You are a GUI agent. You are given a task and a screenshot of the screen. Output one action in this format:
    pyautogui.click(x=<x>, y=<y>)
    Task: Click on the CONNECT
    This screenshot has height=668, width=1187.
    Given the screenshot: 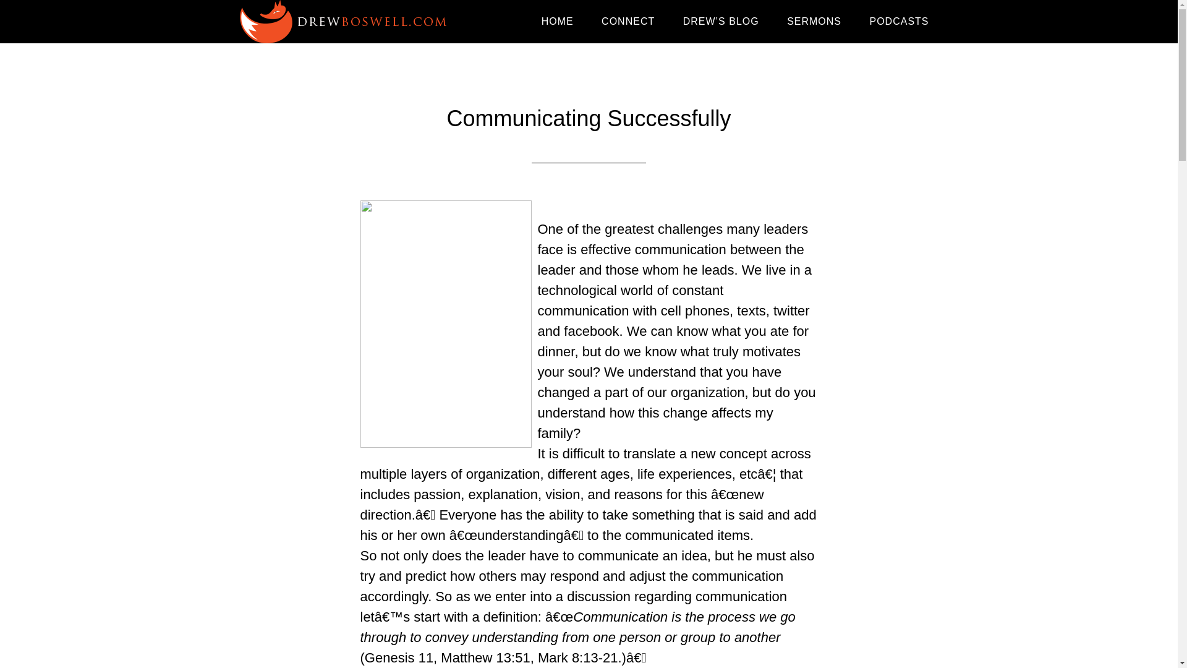 What is the action you would take?
    pyautogui.click(x=628, y=22)
    